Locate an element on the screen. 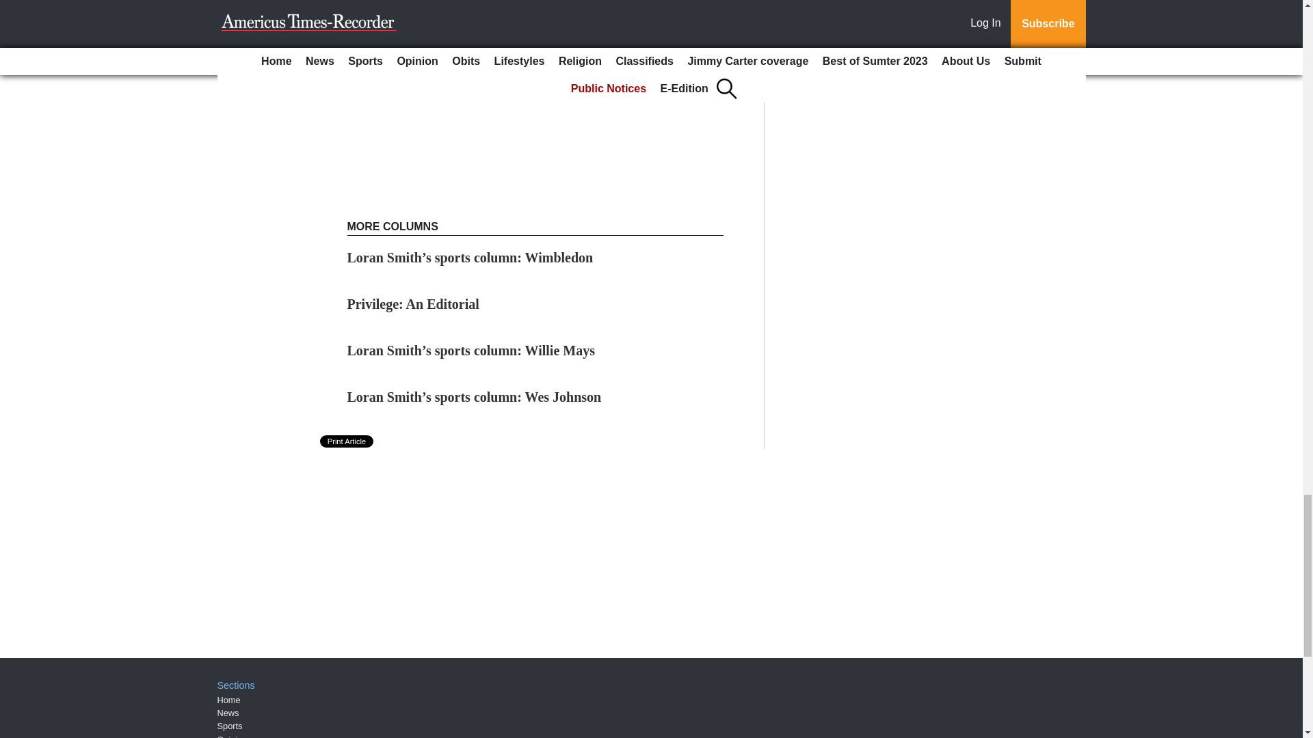  News is located at coordinates (228, 712).